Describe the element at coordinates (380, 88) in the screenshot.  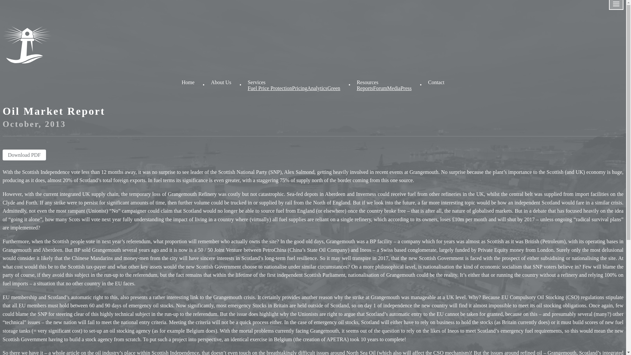
I see `Forum` at that location.